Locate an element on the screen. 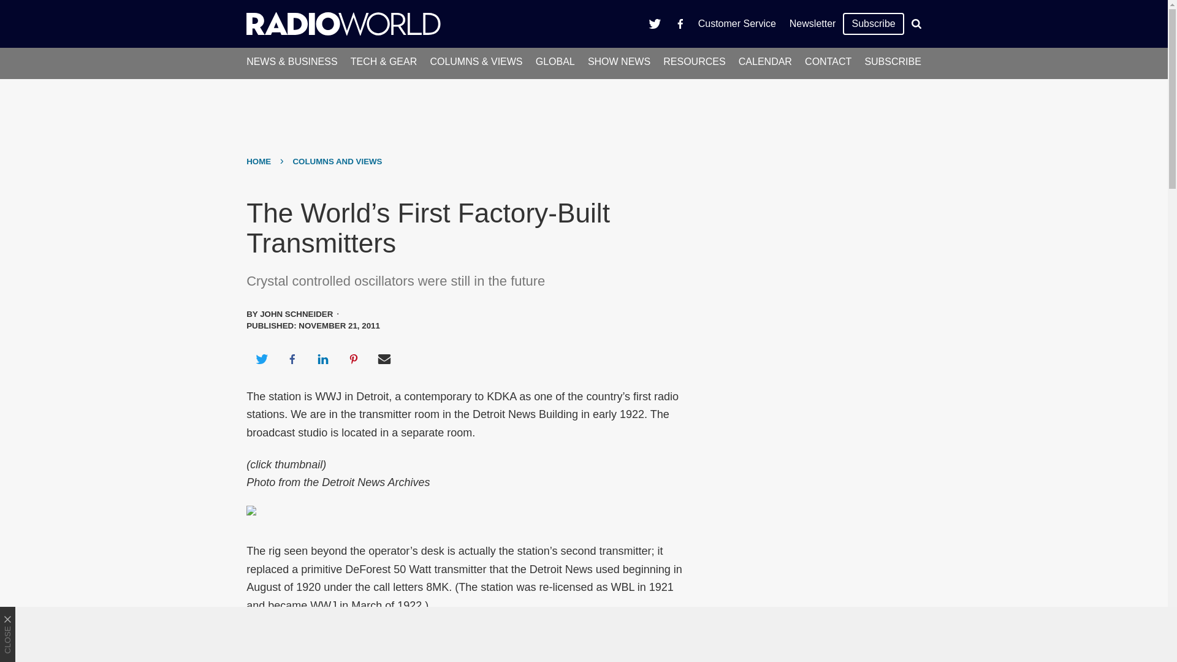 Image resolution: width=1177 pixels, height=662 pixels. Share on LinkedIn is located at coordinates (322, 359).